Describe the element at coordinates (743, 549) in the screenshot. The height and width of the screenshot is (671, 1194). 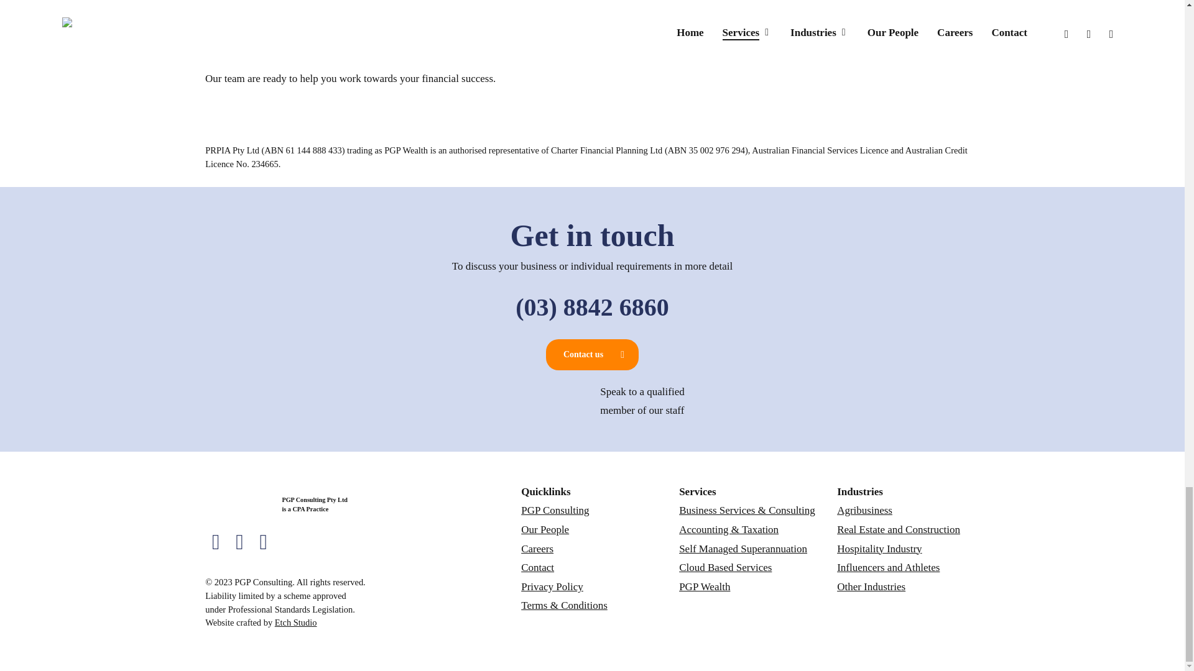
I see `Self Managed Superannuation` at that location.